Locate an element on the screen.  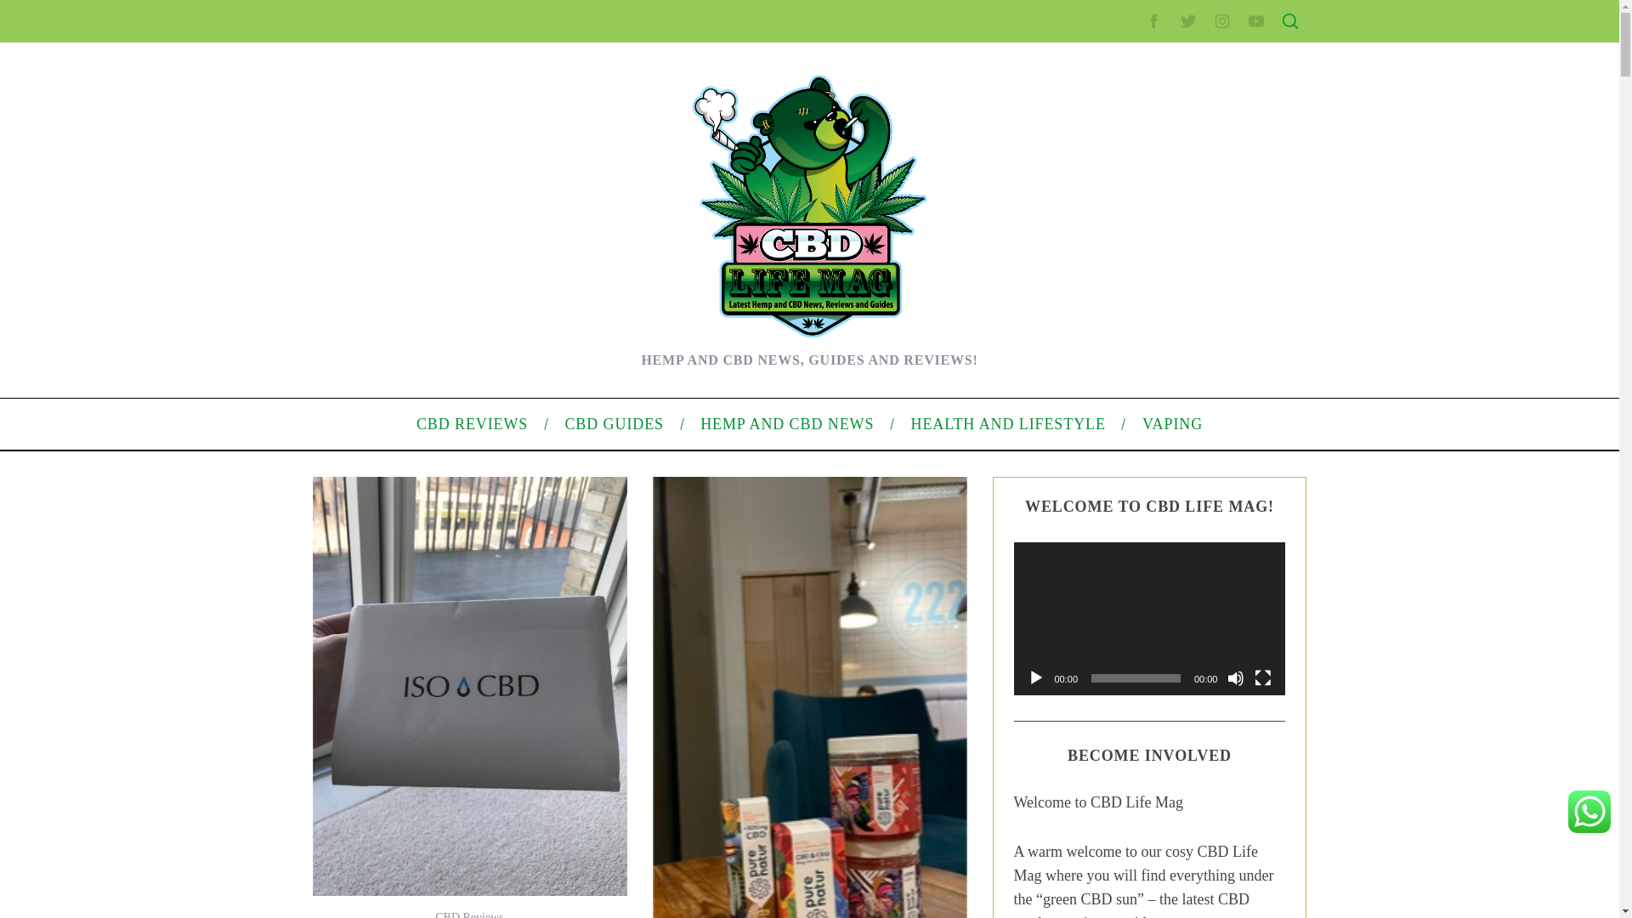
Joy Online is located at coordinates (389, 524).